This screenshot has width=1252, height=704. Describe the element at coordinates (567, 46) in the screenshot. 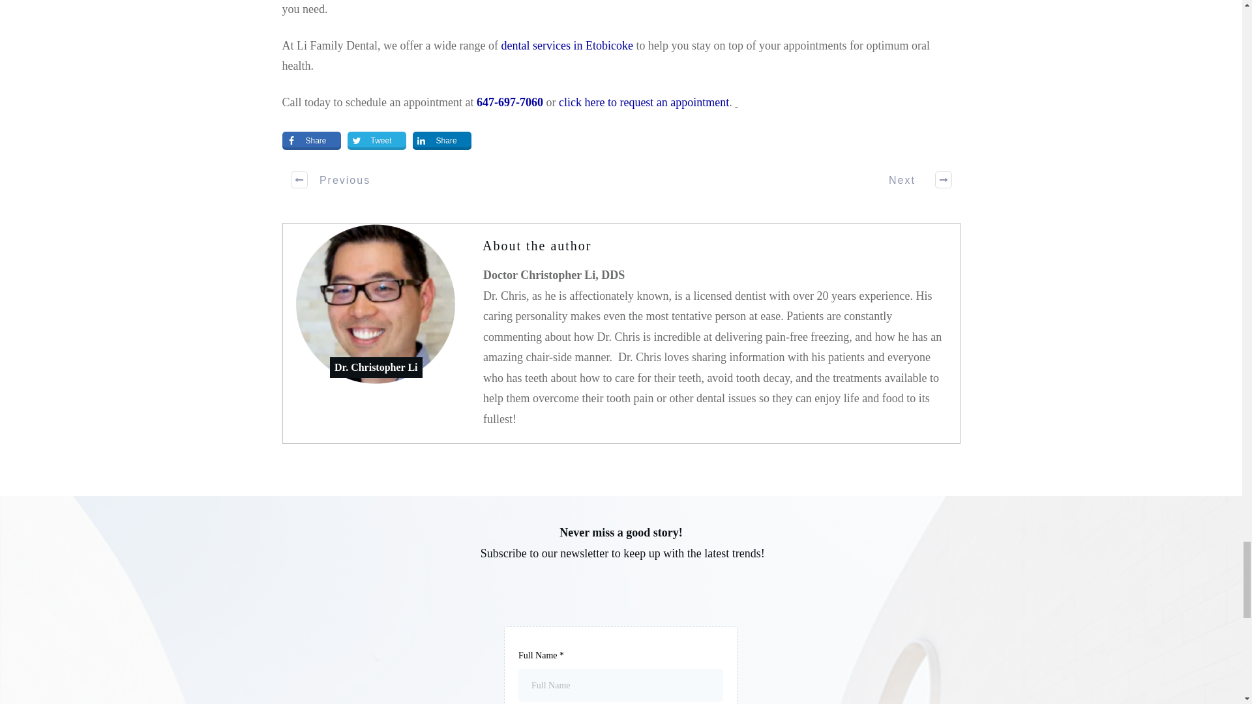

I see `dental services in Etobicoke` at that location.